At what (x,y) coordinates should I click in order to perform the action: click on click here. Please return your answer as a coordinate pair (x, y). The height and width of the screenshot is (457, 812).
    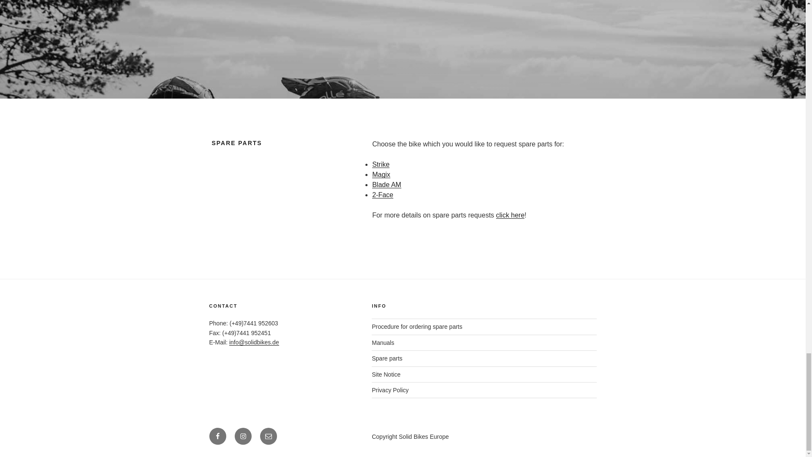
    Looking at the image, I should click on (510, 215).